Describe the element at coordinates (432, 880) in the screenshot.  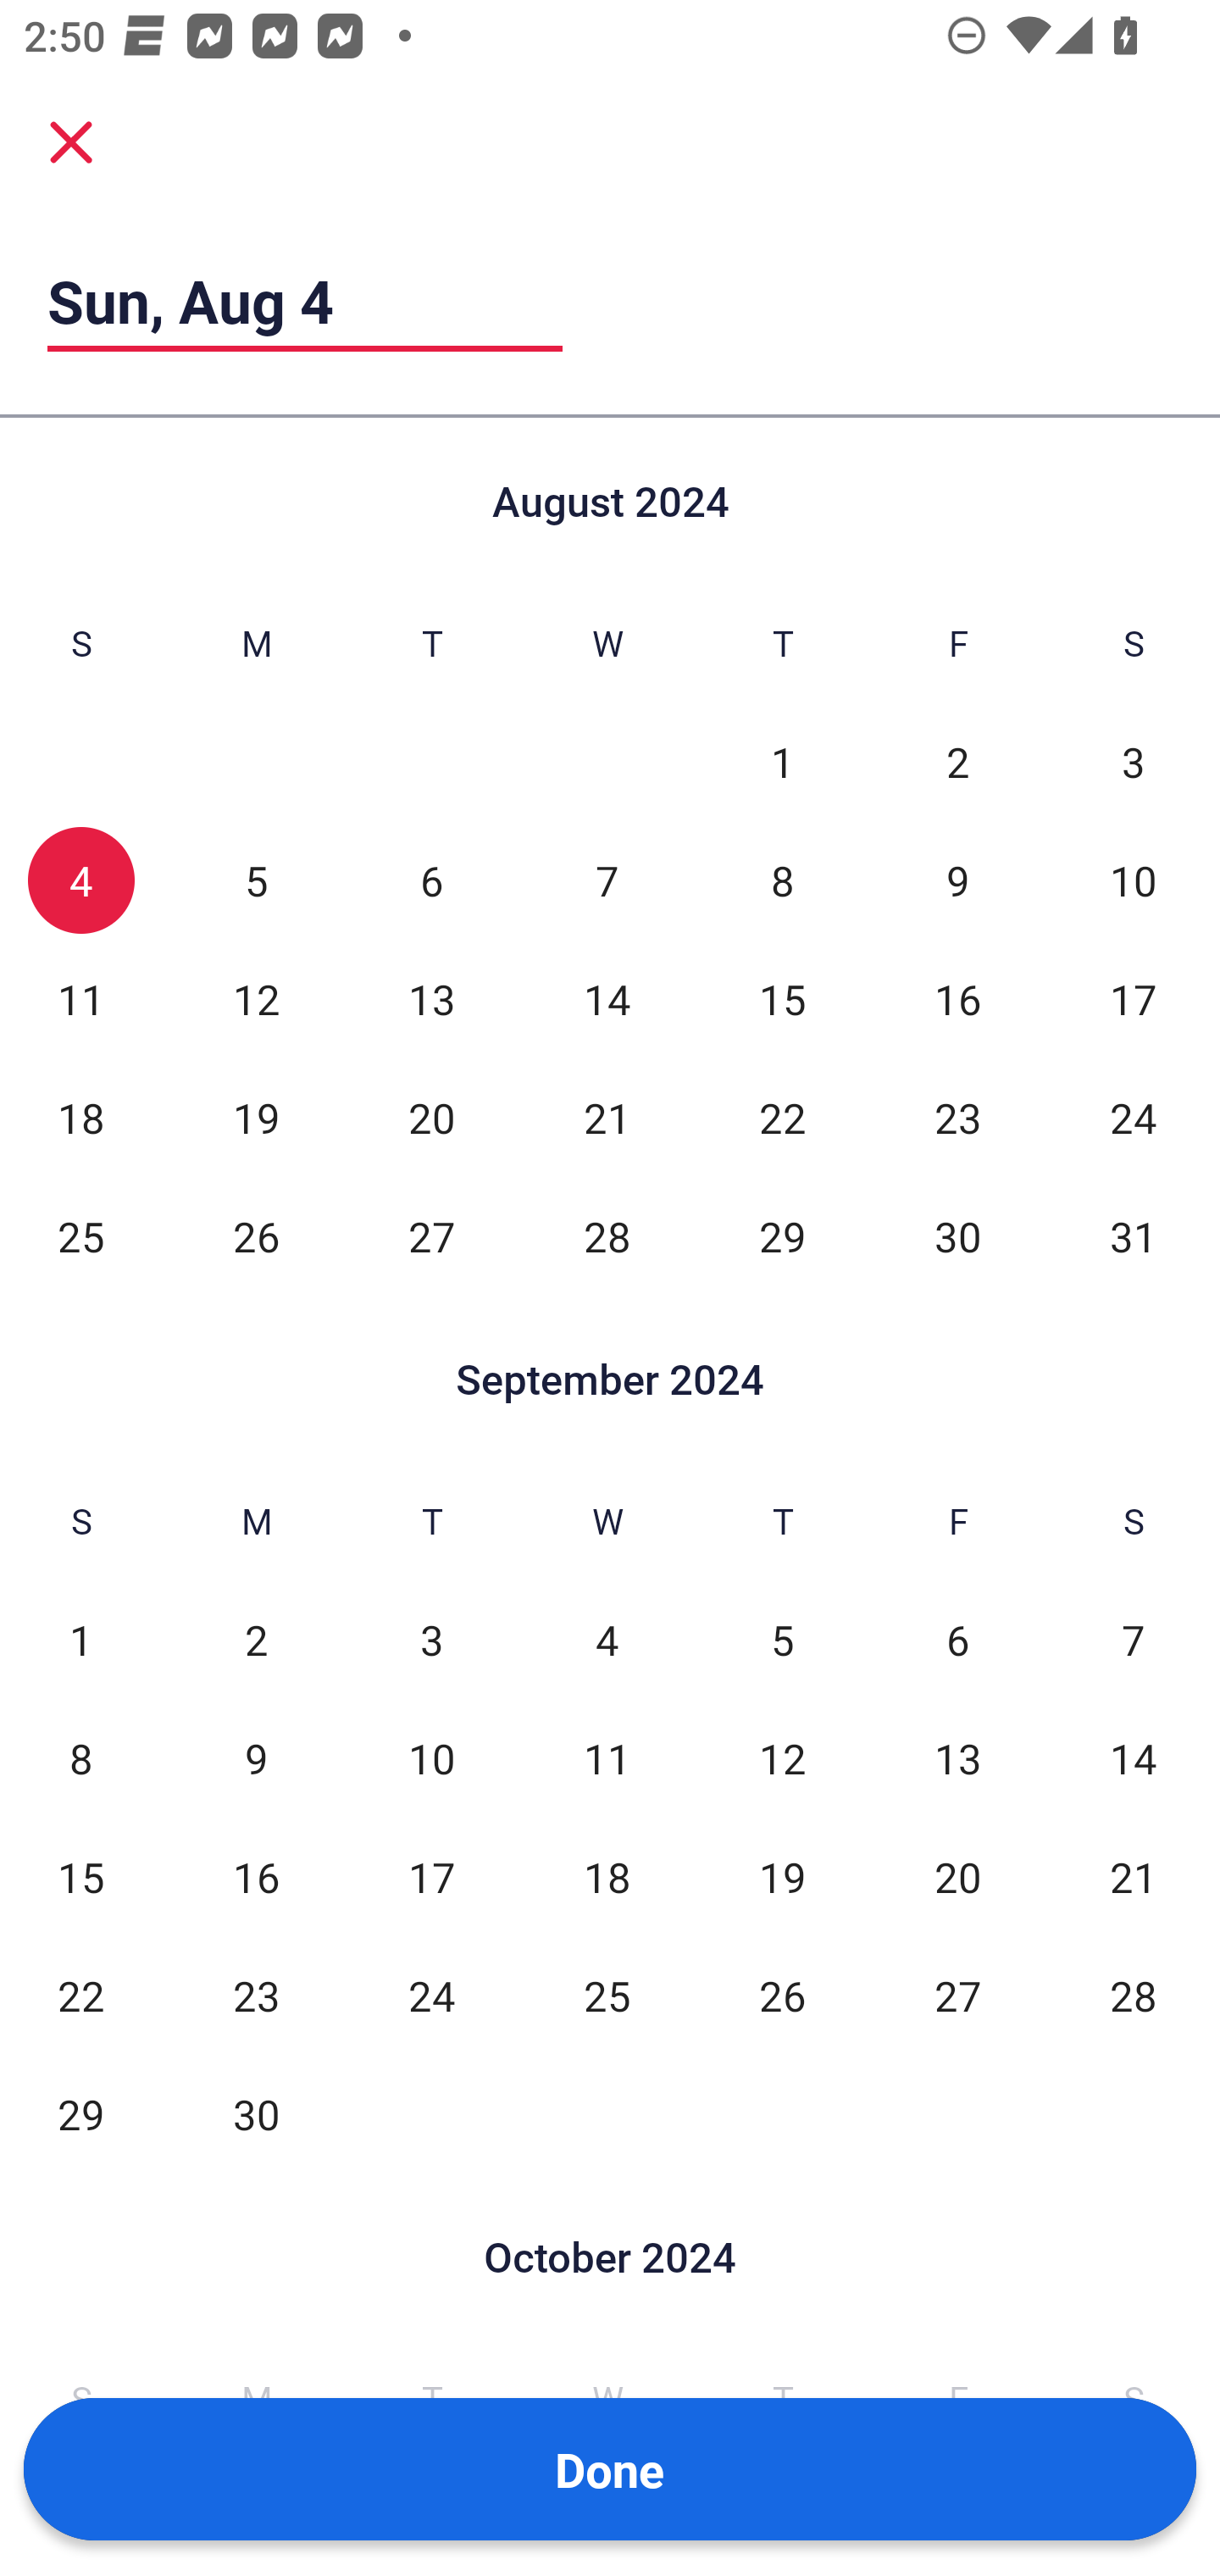
I see `6 Tue, Aug 6, Not Selected` at that location.